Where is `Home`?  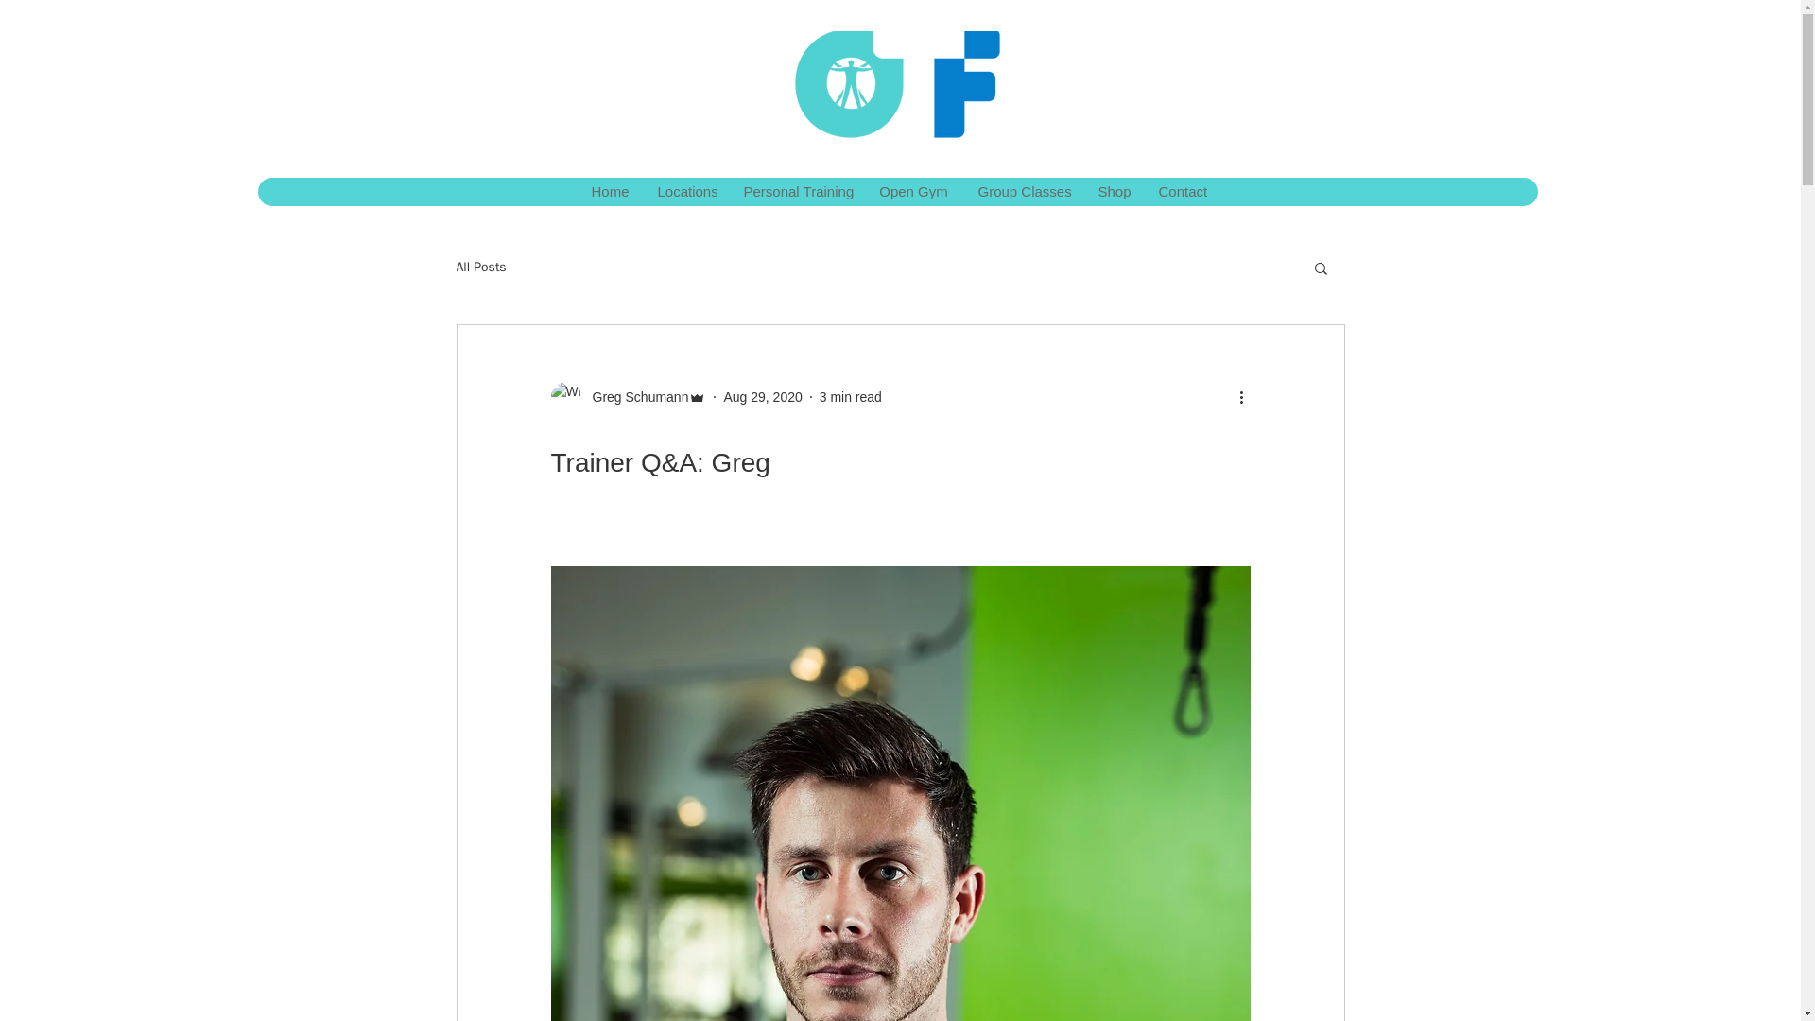 Home is located at coordinates (609, 191).